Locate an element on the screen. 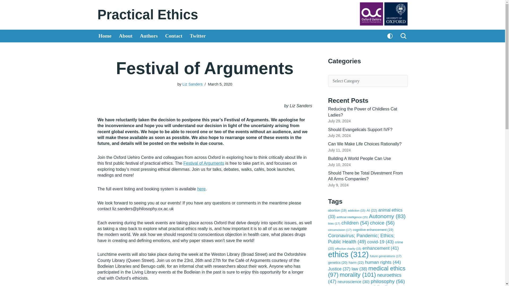 Image resolution: width=509 pixels, height=286 pixels. Posts by Liz Sanders is located at coordinates (192, 84).